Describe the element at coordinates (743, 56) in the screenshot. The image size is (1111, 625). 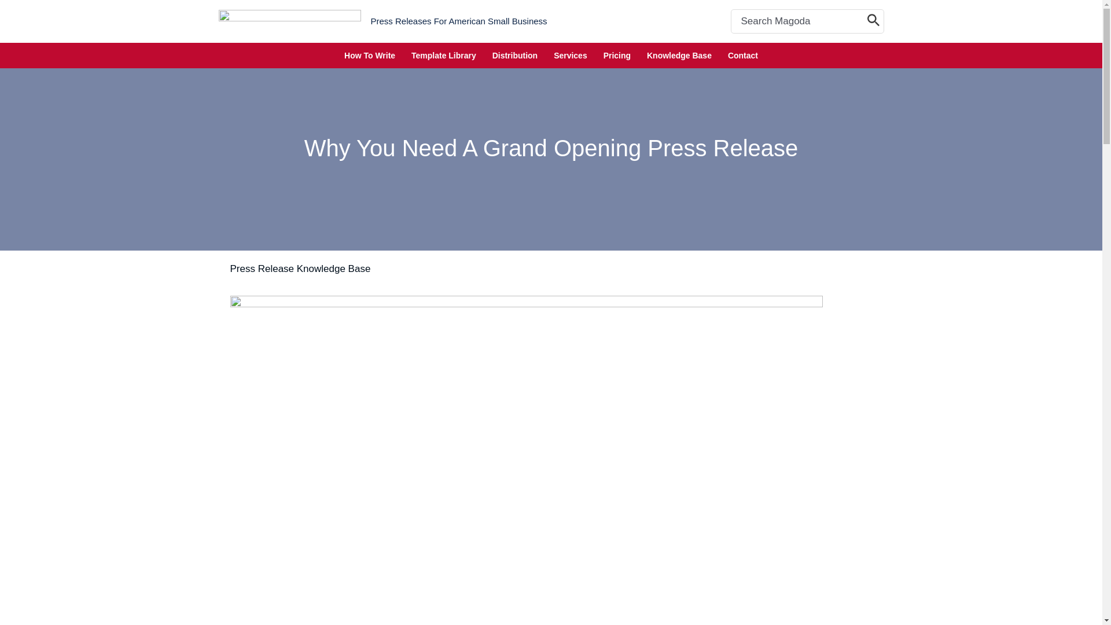
I see `Contact` at that location.